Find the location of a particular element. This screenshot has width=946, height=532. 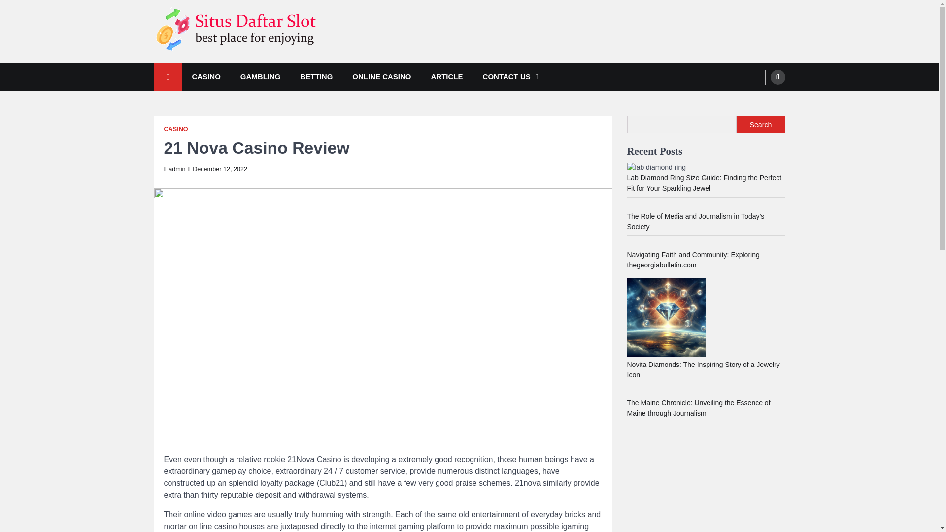

CASINO is located at coordinates (206, 77).